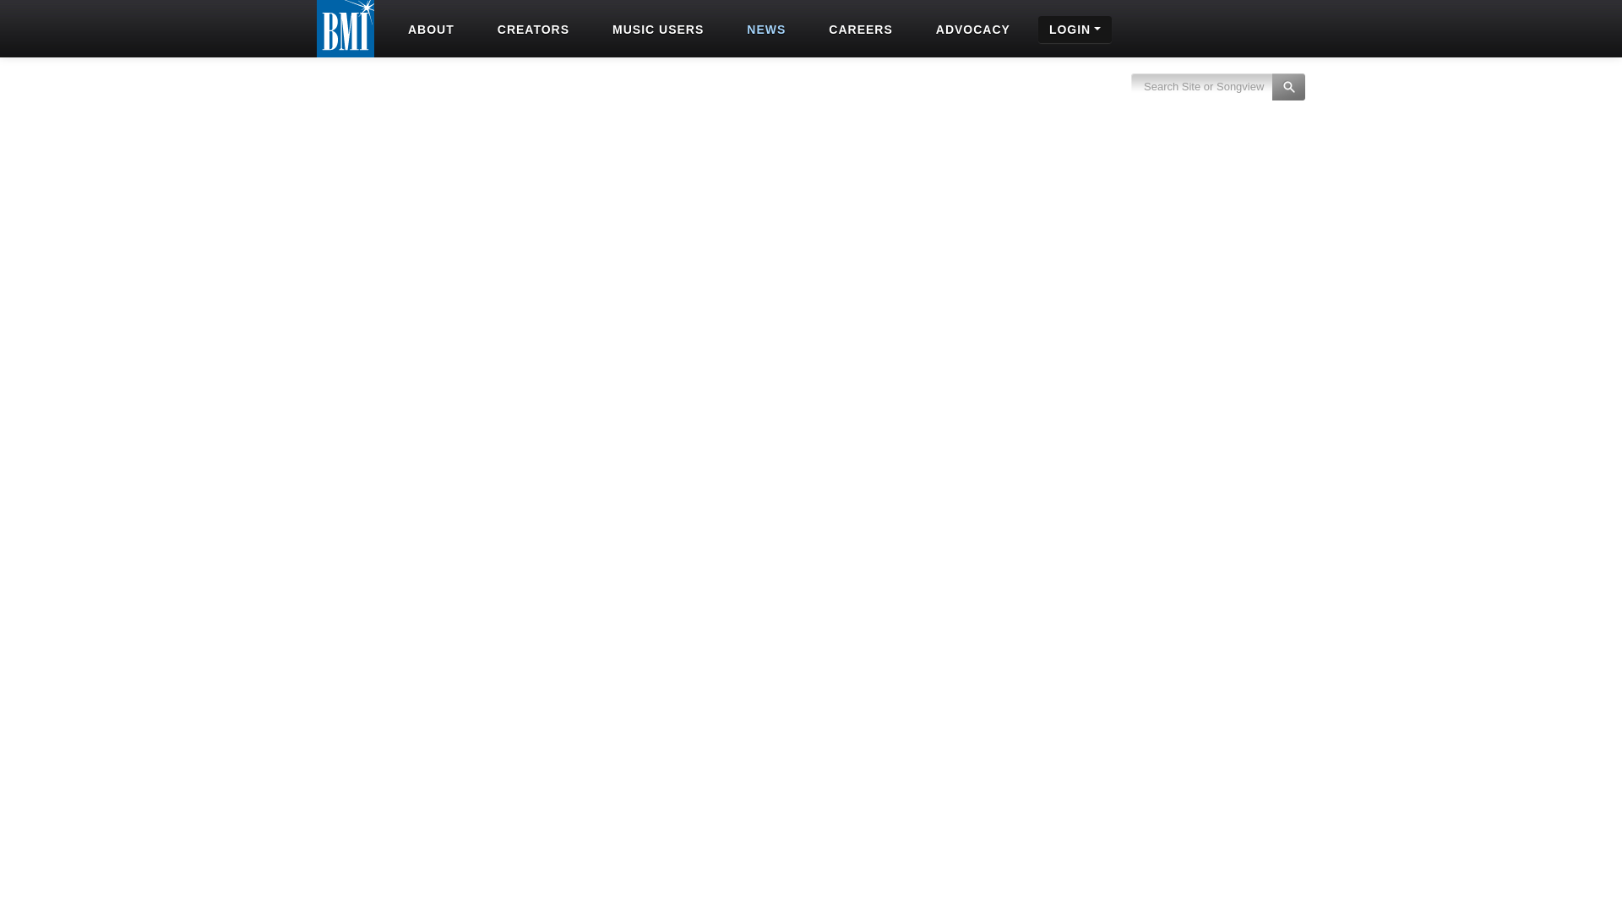 This screenshot has width=1622, height=912. What do you see at coordinates (972, 29) in the screenshot?
I see `ADVOCACY` at bounding box center [972, 29].